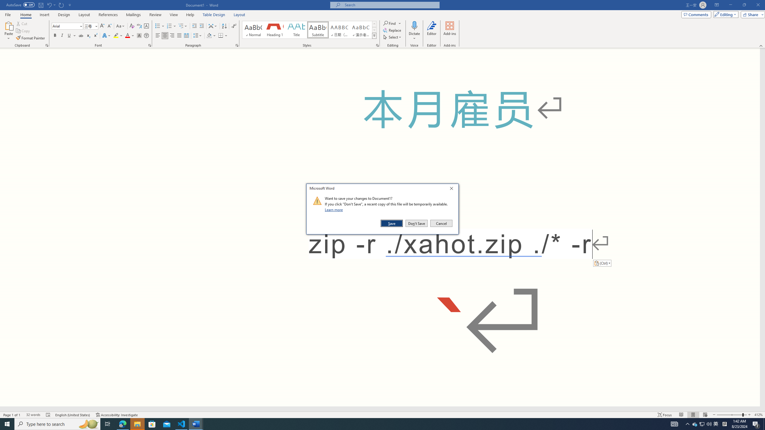 Image resolution: width=765 pixels, height=430 pixels. What do you see at coordinates (165, 36) in the screenshot?
I see `Center` at bounding box center [165, 36].